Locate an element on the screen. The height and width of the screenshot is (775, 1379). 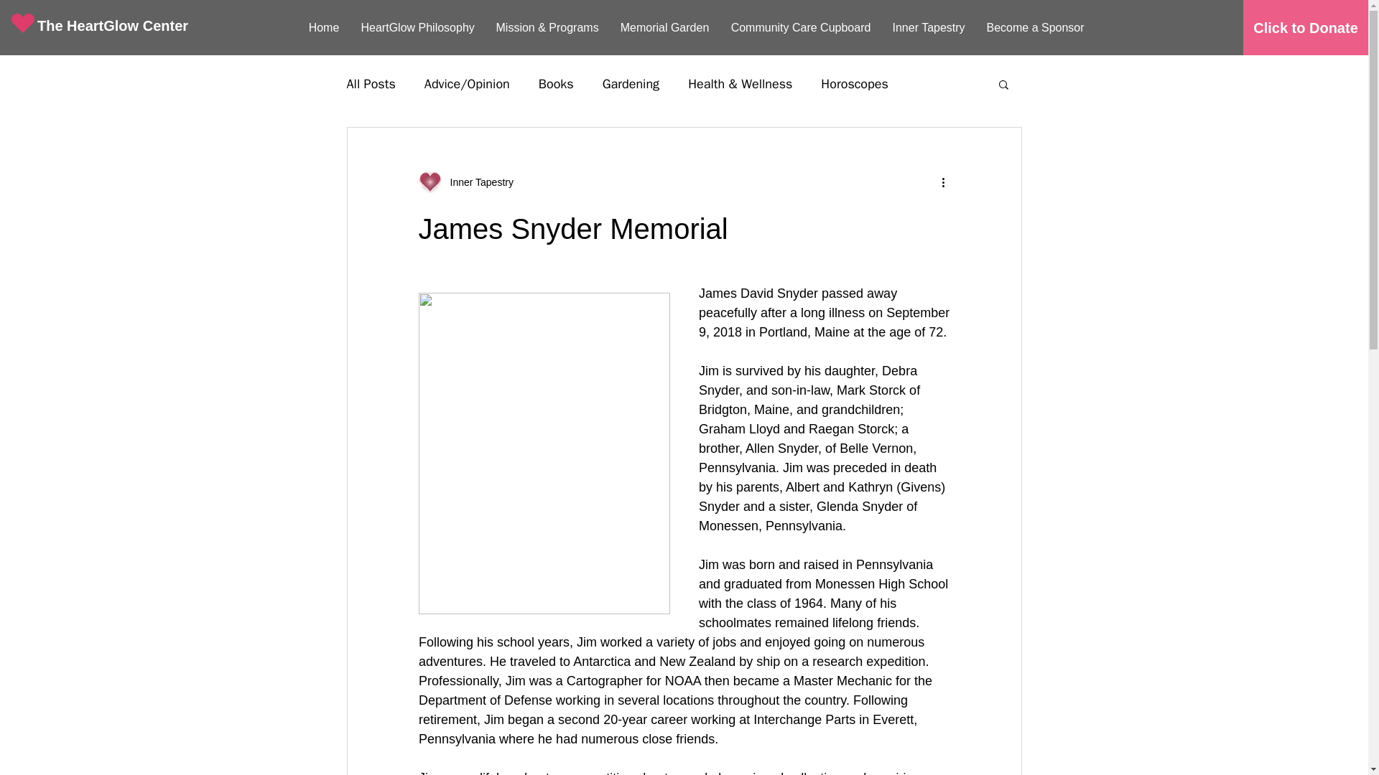
HeartGlow Philosophy is located at coordinates (417, 27).